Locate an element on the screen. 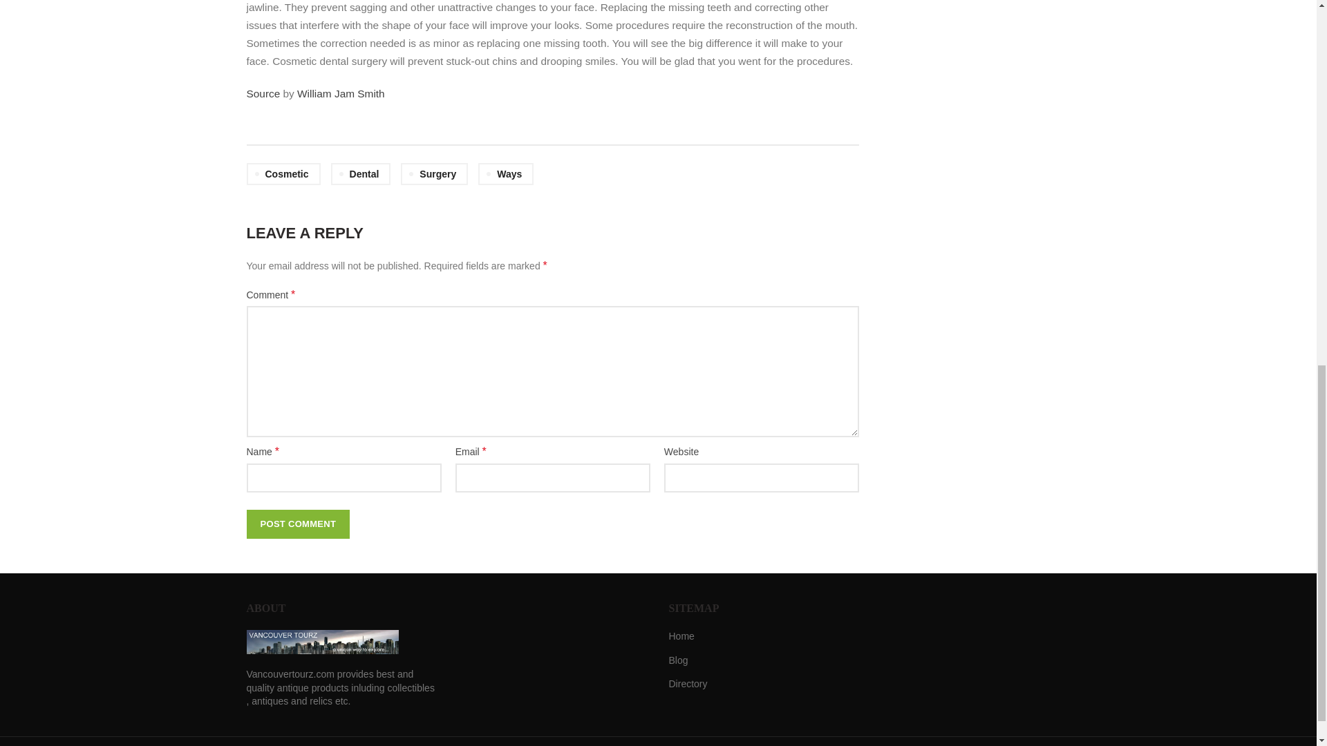 The height and width of the screenshot is (746, 1327). Post Comment is located at coordinates (297, 524).